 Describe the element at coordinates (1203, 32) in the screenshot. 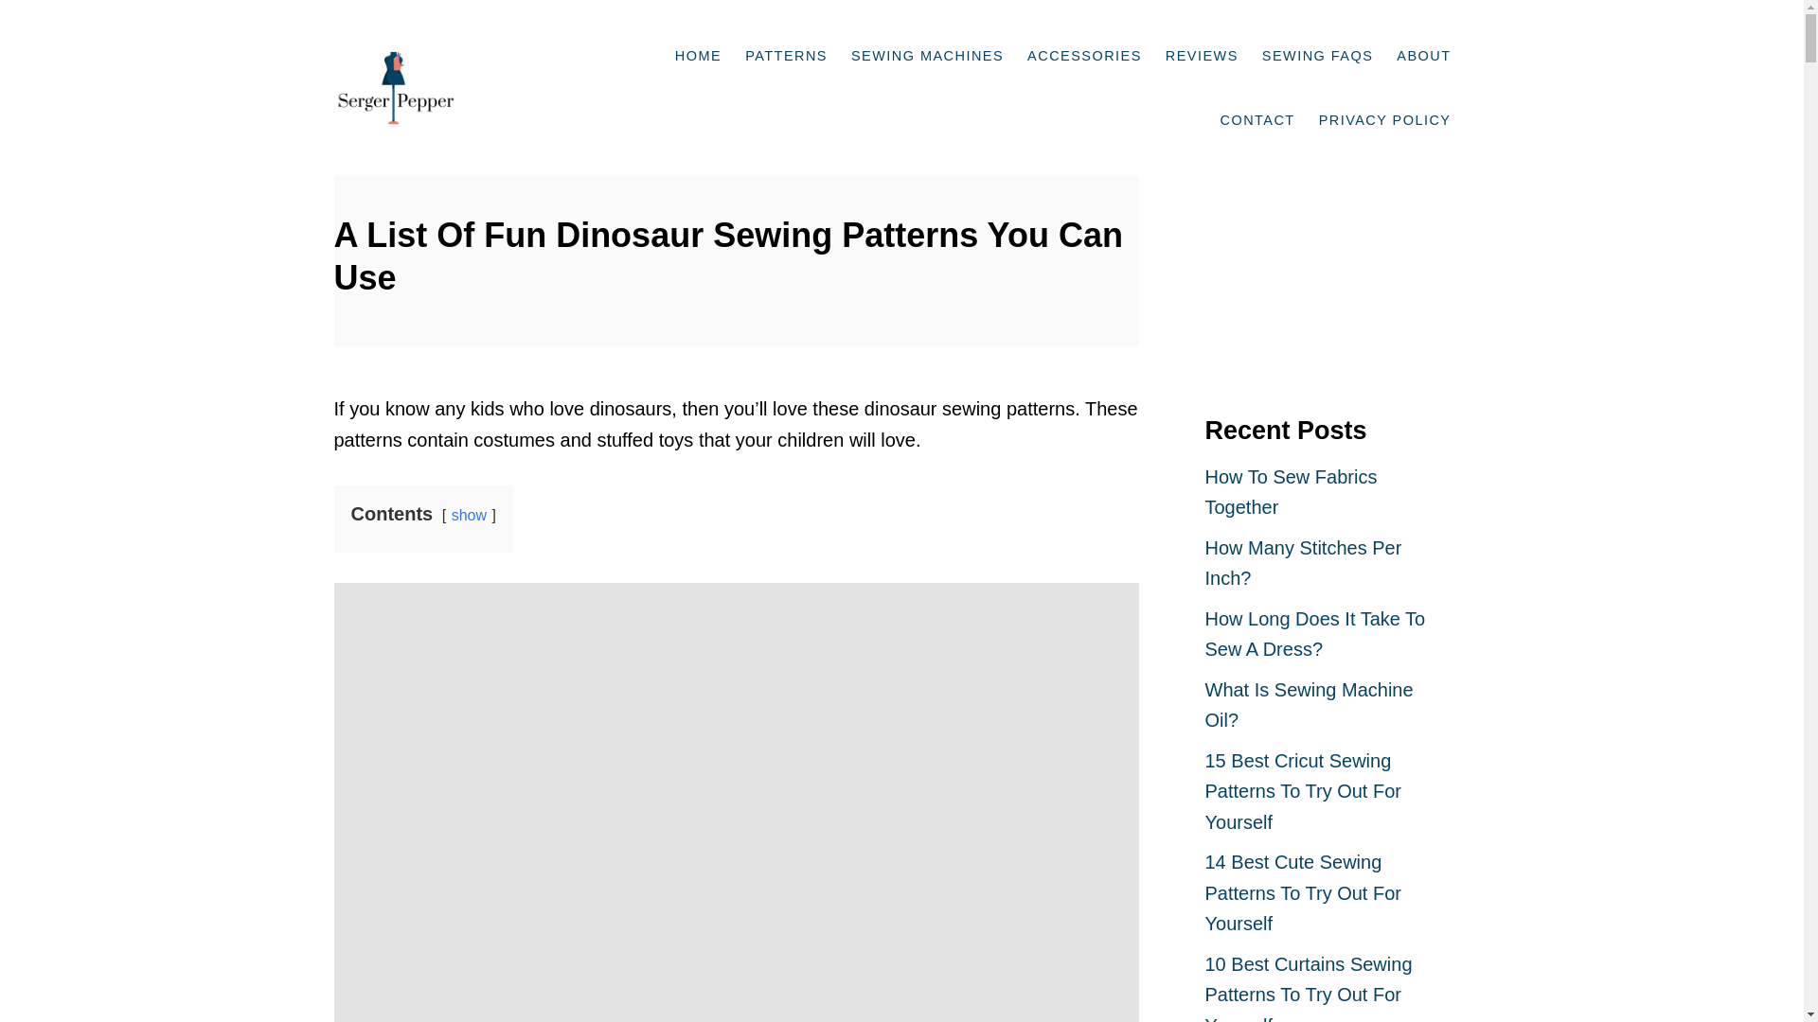

I see `REVIEWS` at that location.